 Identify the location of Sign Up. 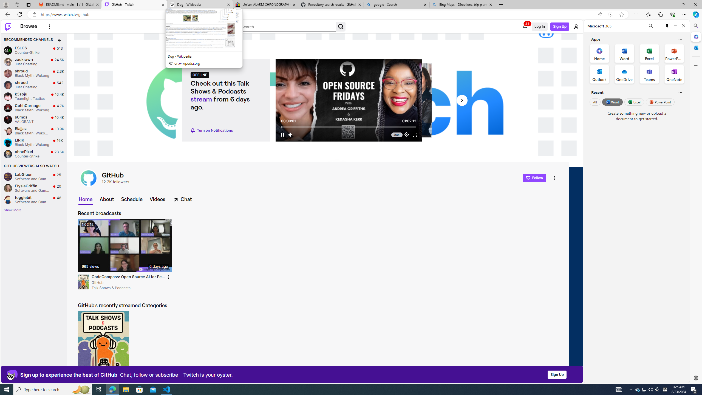
(557, 374).